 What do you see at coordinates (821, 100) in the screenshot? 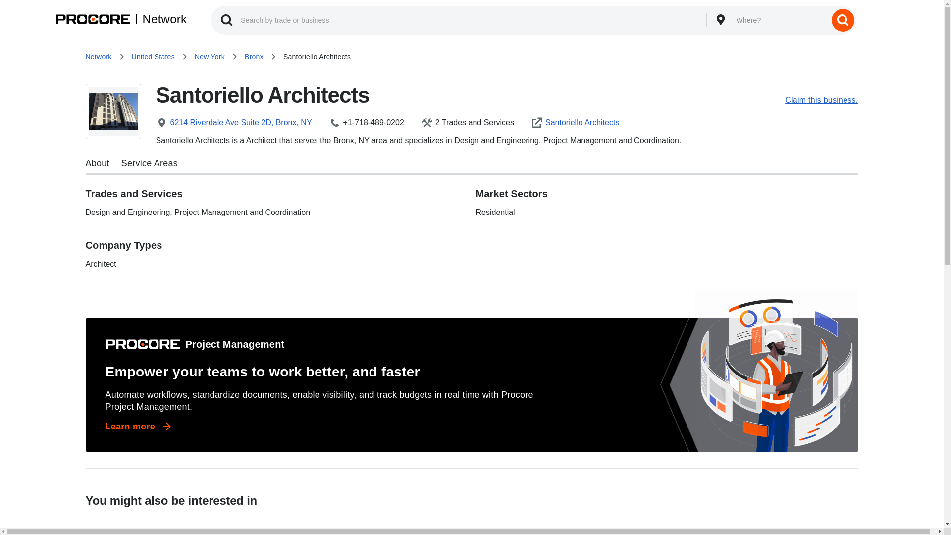
I see `Claim this business.` at bounding box center [821, 100].